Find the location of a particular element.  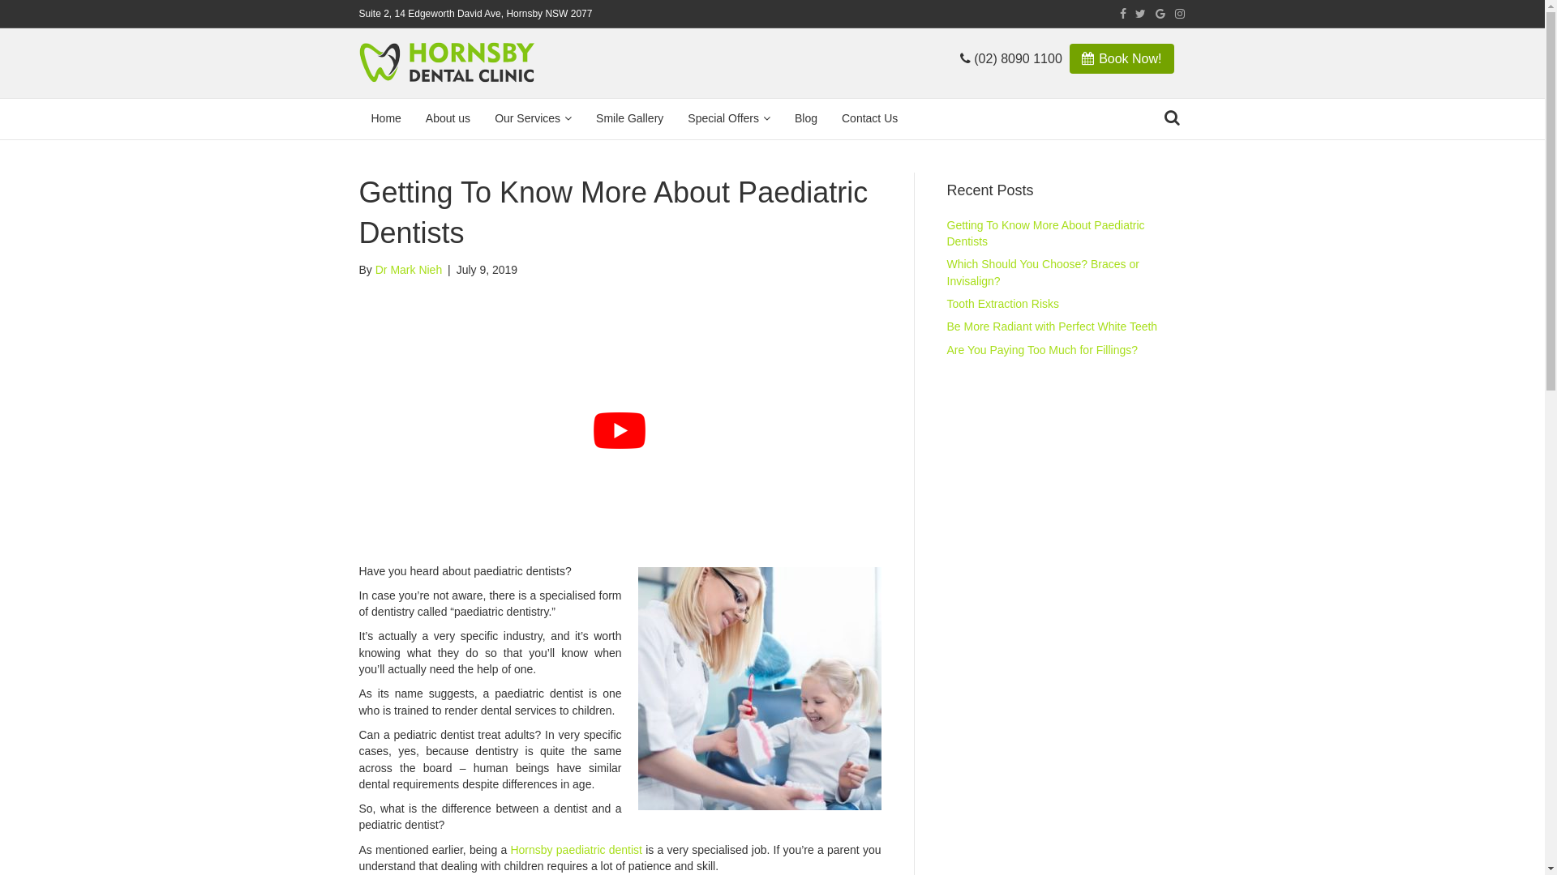

Our Services is located at coordinates (534, 119).